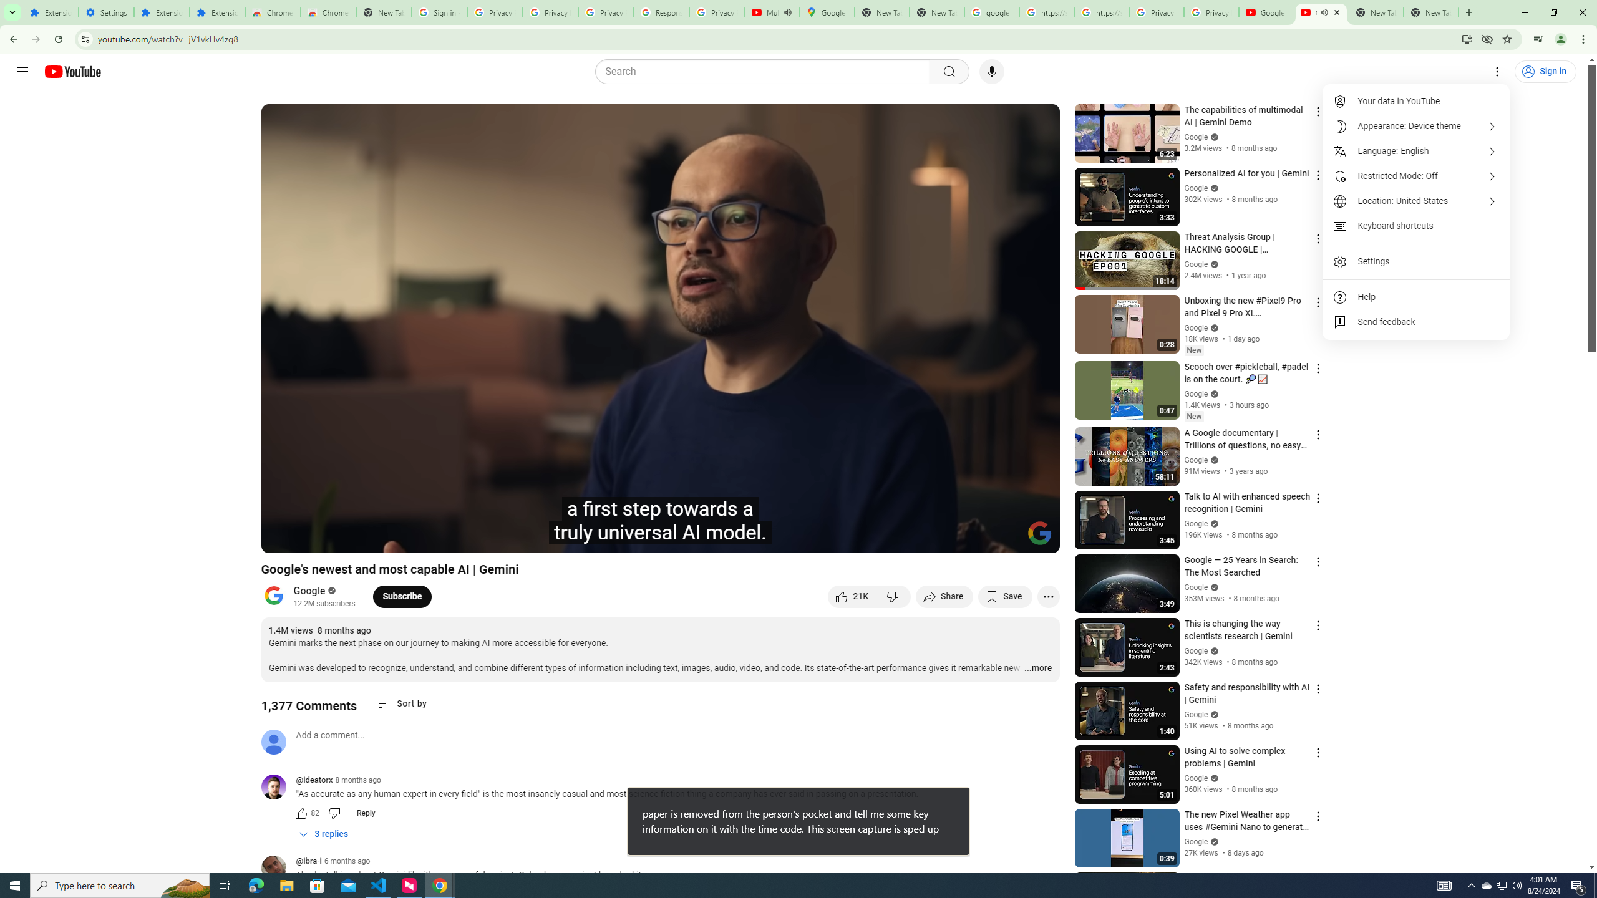  Describe the element at coordinates (827, 12) in the screenshot. I see `Google Maps` at that location.